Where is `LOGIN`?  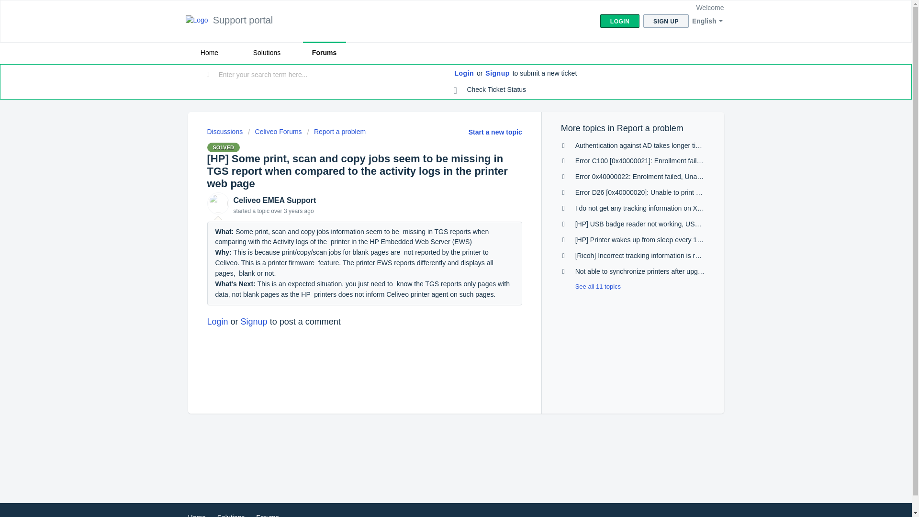 LOGIN is located at coordinates (619, 21).